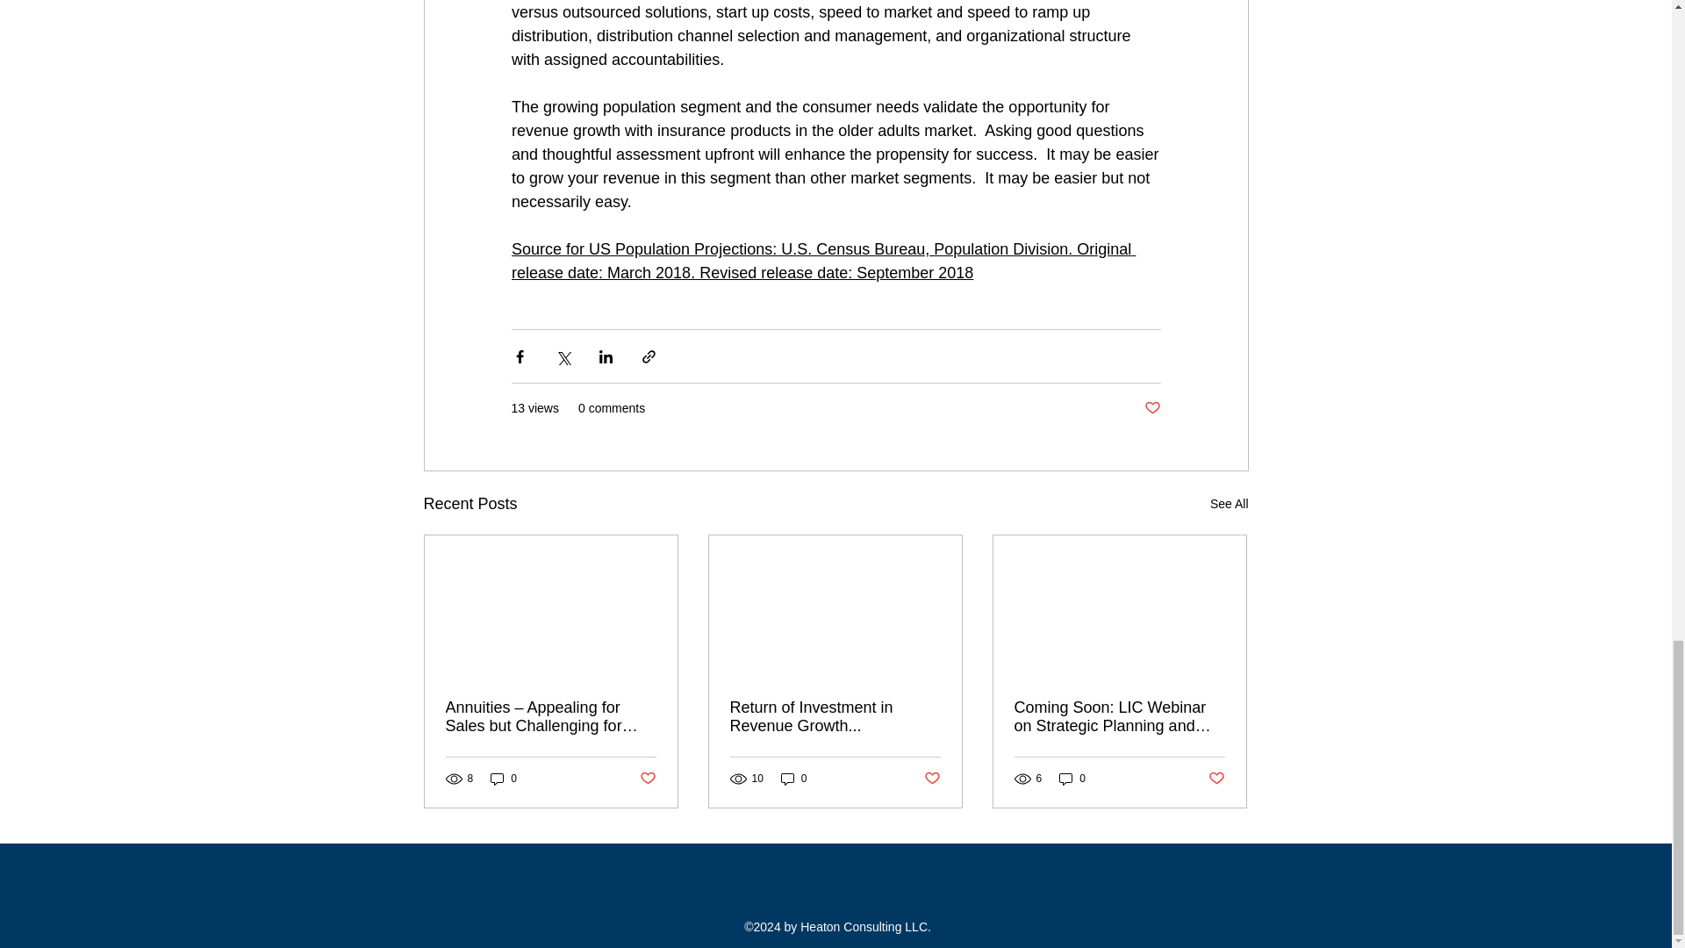 The image size is (1685, 948). What do you see at coordinates (932, 778) in the screenshot?
I see `Post not marked as liked` at bounding box center [932, 778].